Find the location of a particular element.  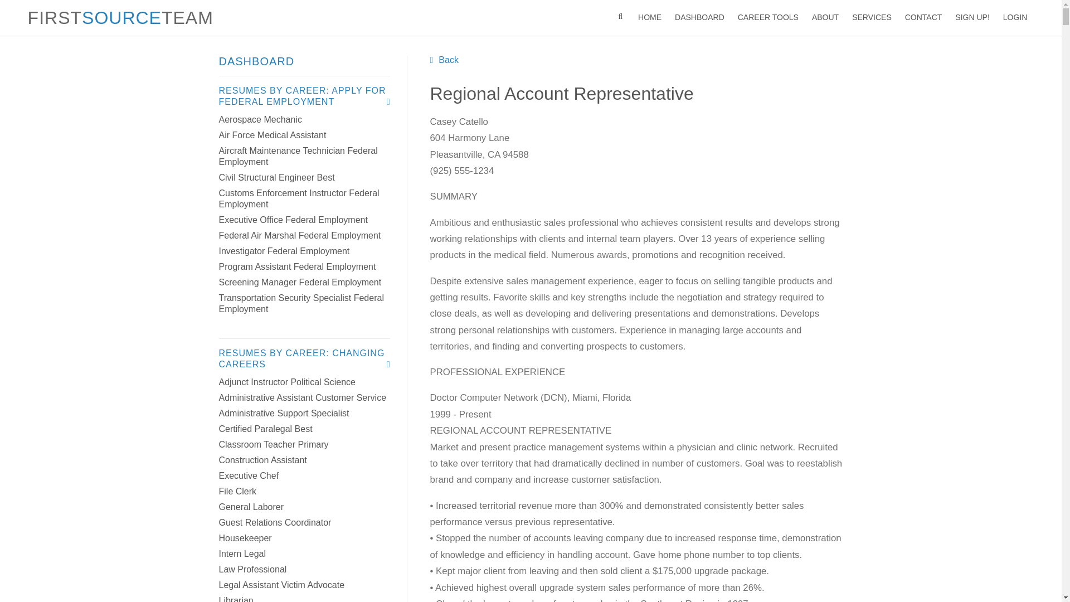

Executive Office Federal Employment is located at coordinates (292, 220).